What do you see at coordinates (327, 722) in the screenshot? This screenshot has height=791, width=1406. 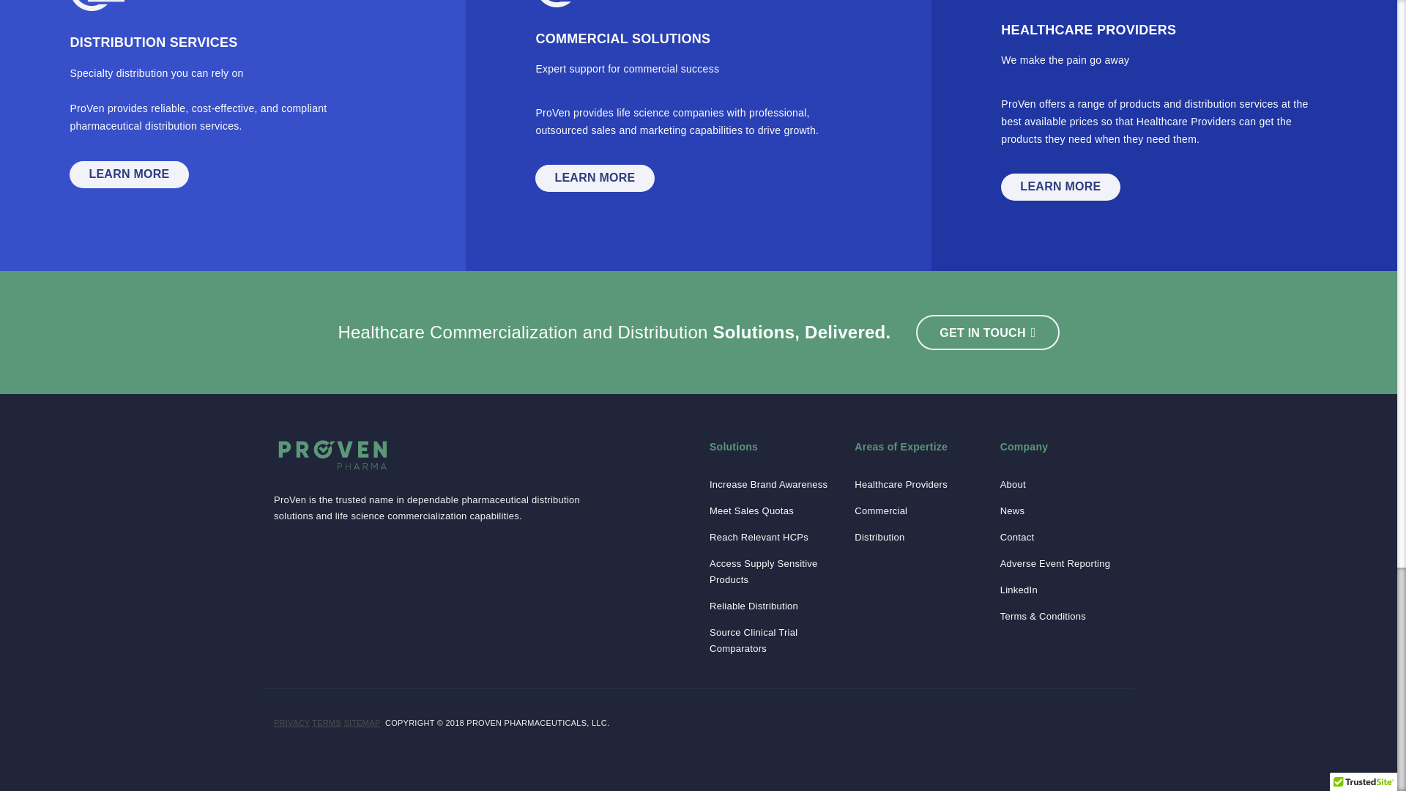 I see `Terms And Conditions` at bounding box center [327, 722].